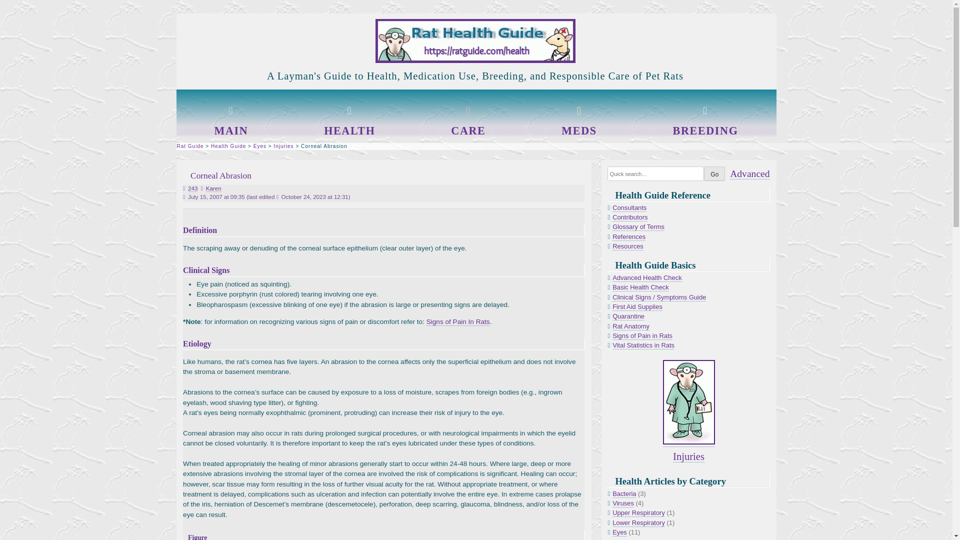 The width and height of the screenshot is (960, 540). Describe the element at coordinates (638, 227) in the screenshot. I see `Glossary of Terms` at that location.